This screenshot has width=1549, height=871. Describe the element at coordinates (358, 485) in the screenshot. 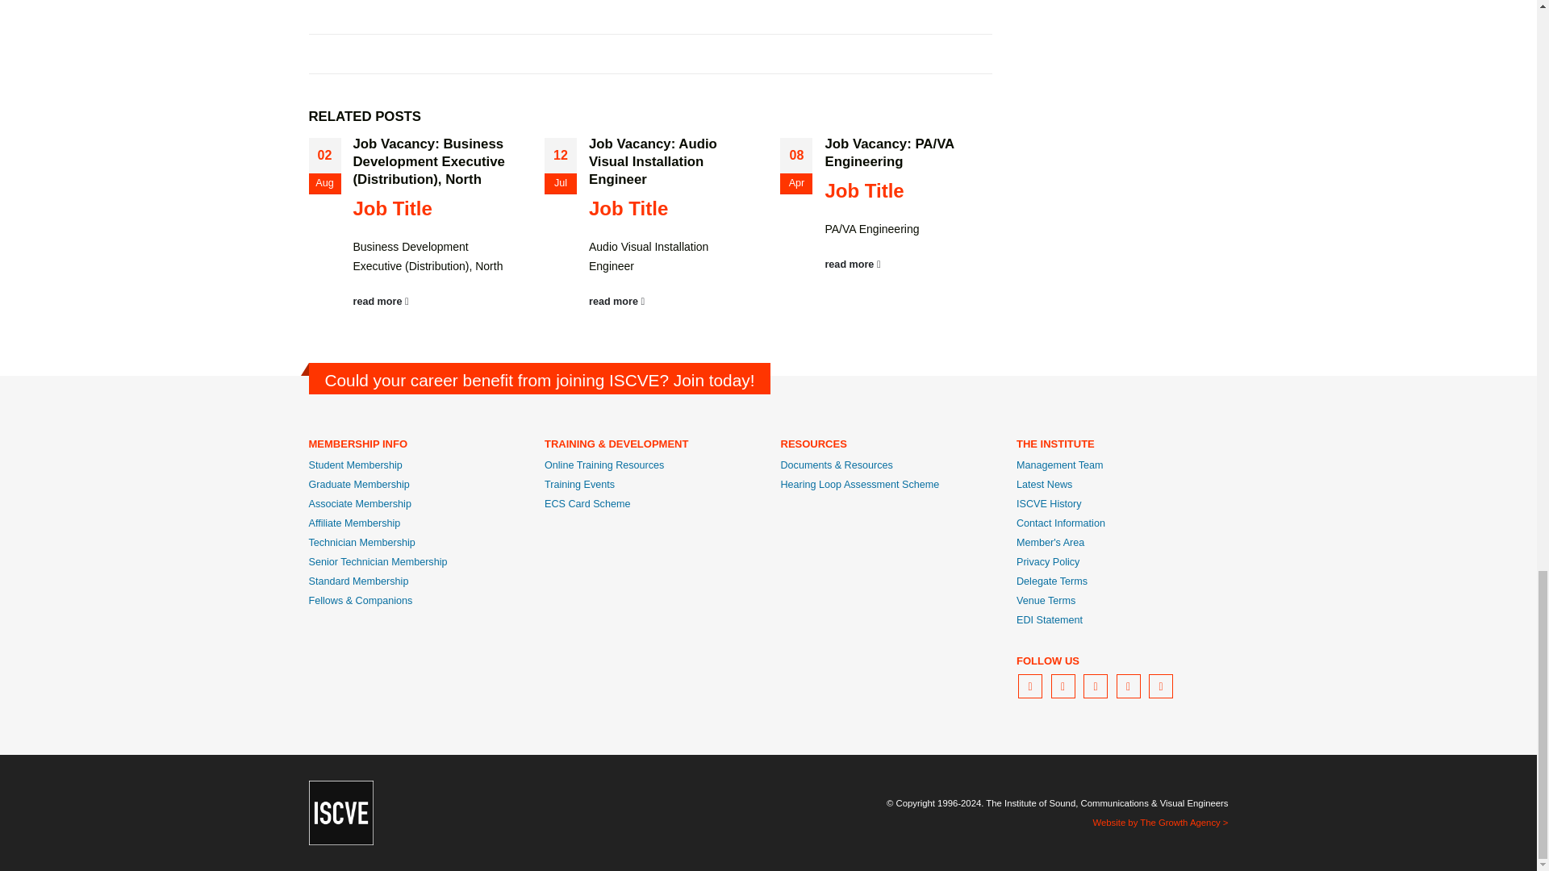

I see `Graduate Membership` at that location.